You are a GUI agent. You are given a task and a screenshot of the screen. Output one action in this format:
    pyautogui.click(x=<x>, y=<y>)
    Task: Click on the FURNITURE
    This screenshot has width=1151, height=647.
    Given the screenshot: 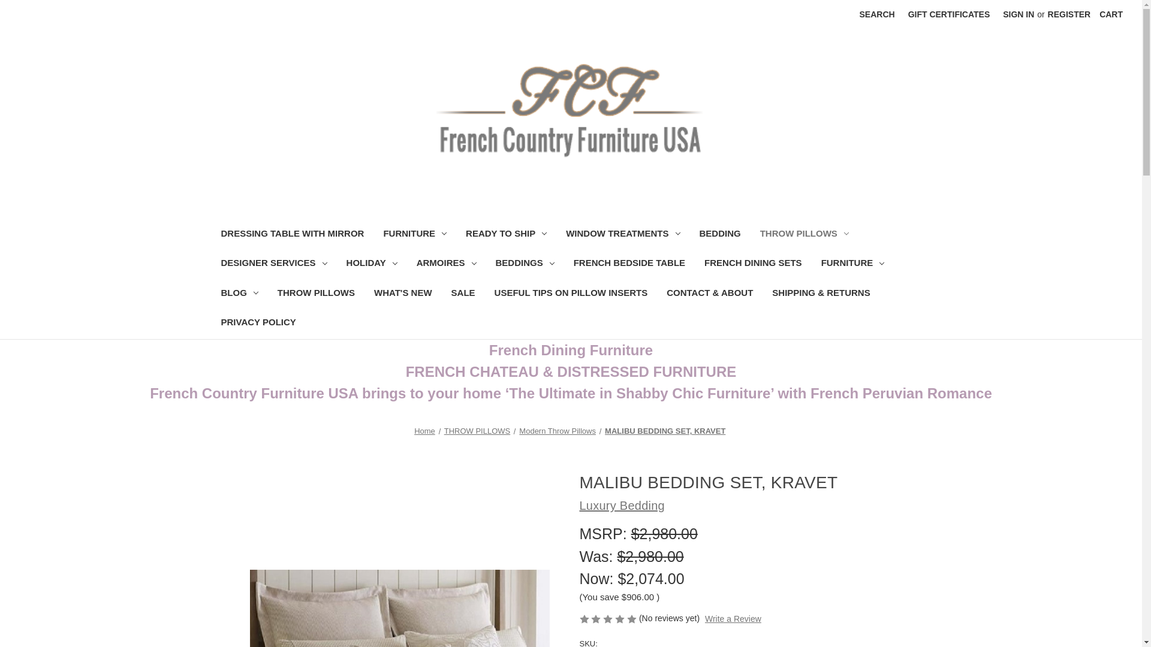 What is the action you would take?
    pyautogui.click(x=414, y=235)
    